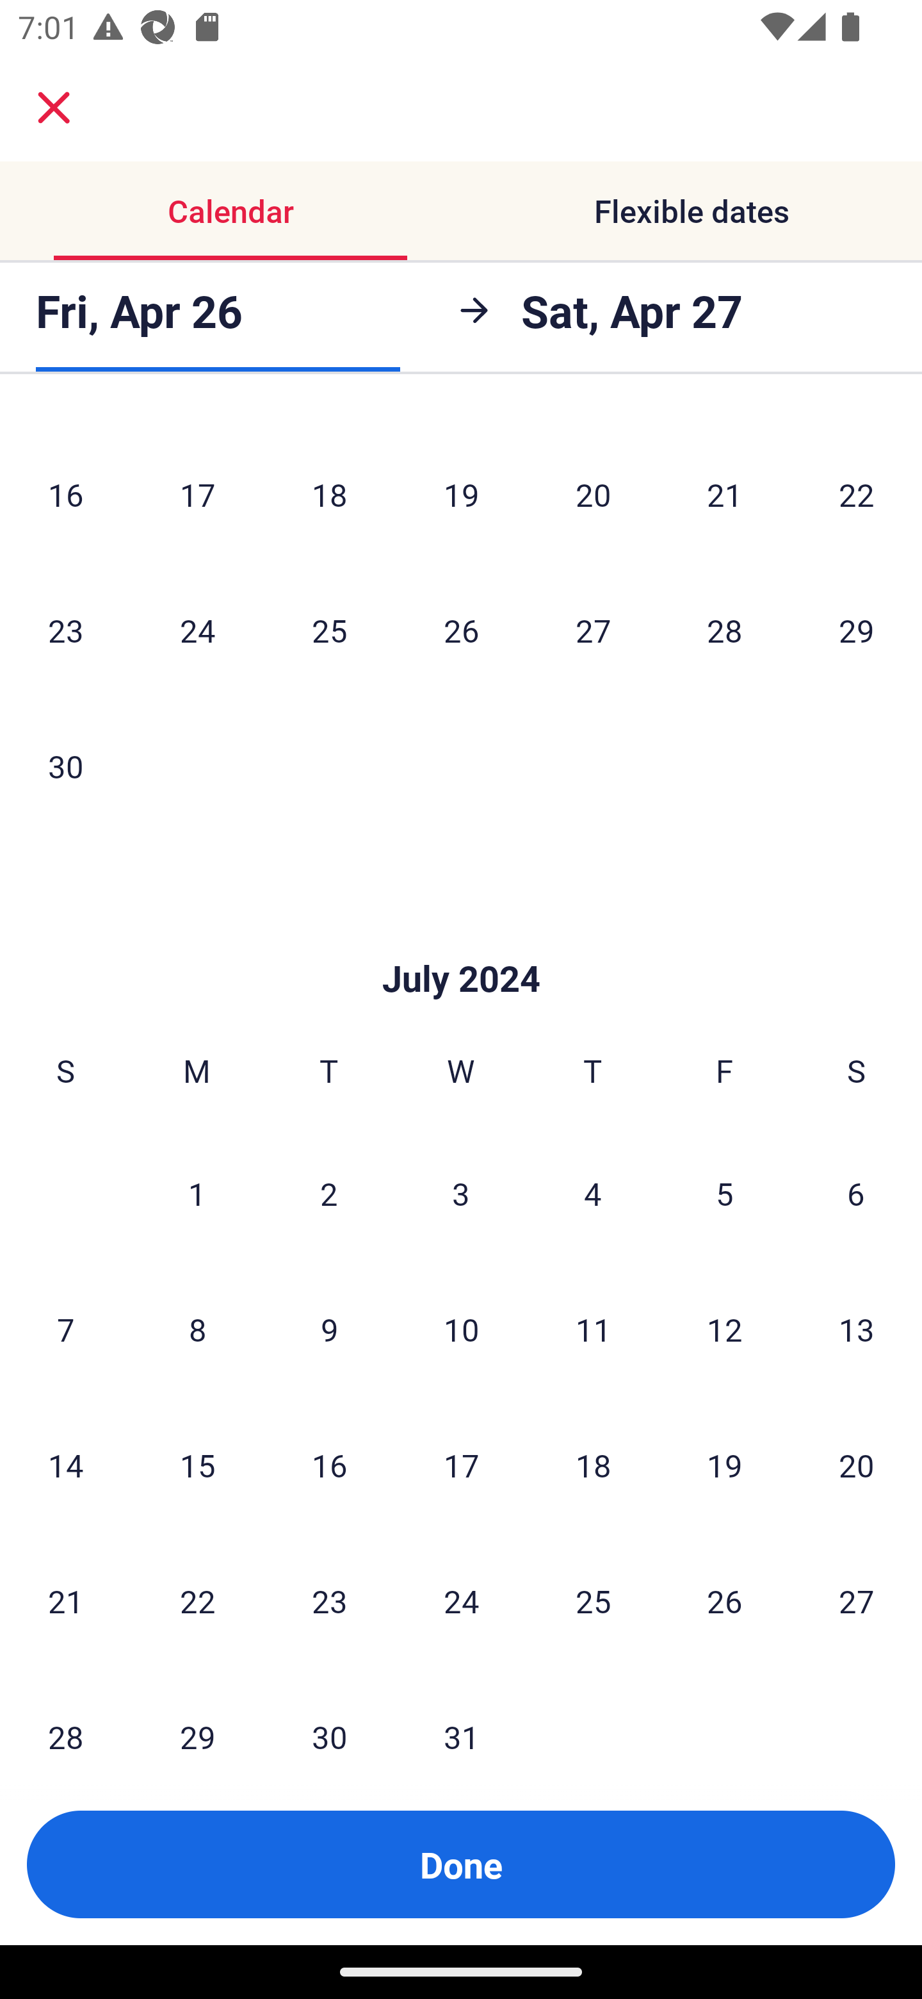 This screenshot has width=922, height=1999. Describe the element at coordinates (593, 1465) in the screenshot. I see `18 Thursday, July 18, 2024` at that location.